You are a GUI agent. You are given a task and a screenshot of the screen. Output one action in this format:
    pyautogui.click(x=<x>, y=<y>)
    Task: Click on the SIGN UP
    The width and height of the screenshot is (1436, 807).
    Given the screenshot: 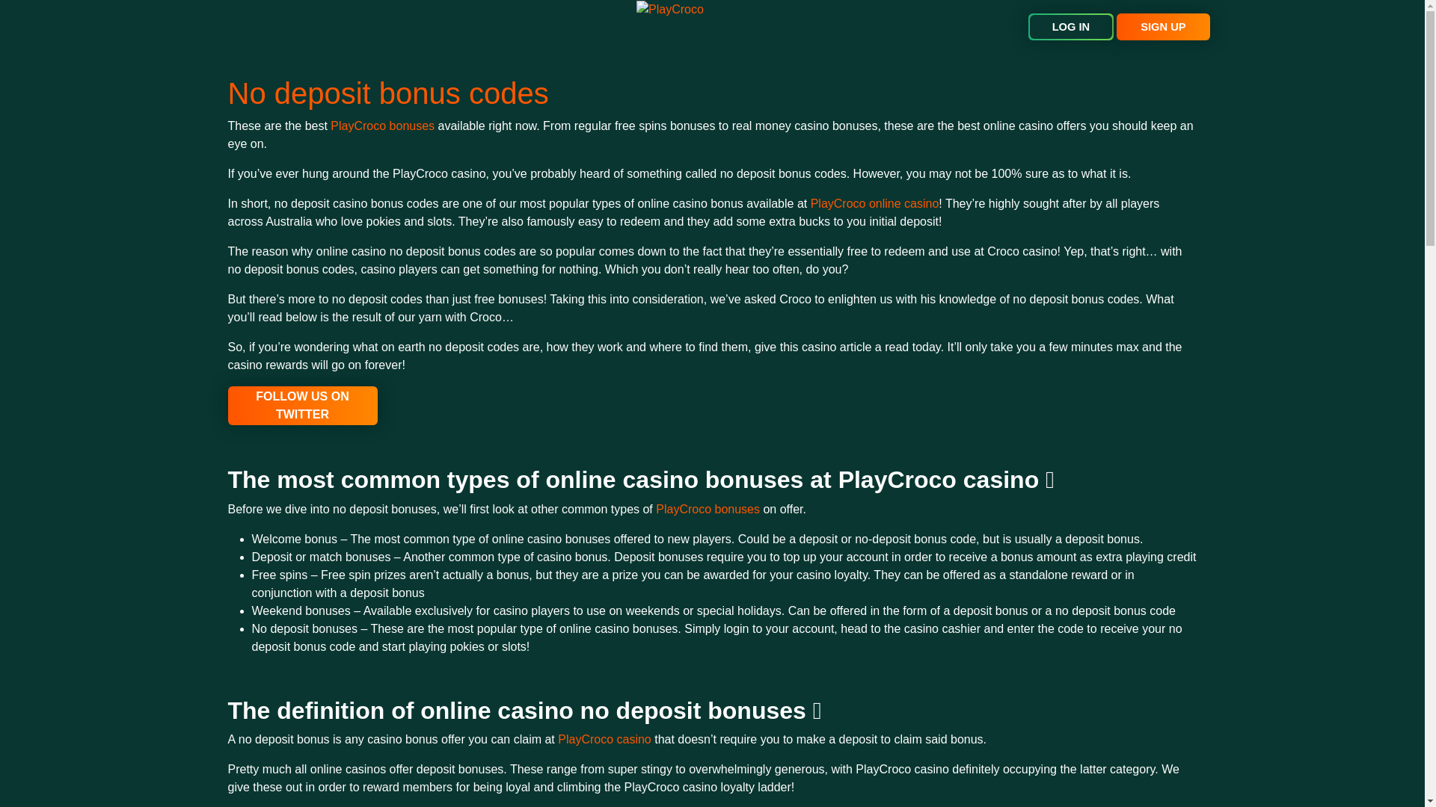 What is the action you would take?
    pyautogui.click(x=1162, y=27)
    